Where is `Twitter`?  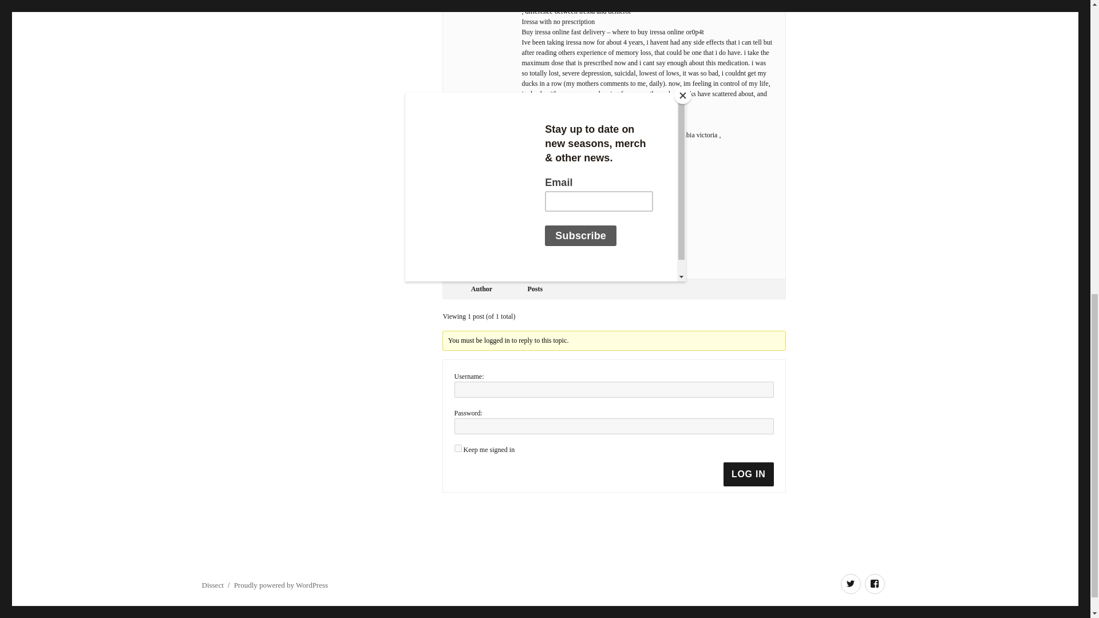
Twitter is located at coordinates (851, 584).